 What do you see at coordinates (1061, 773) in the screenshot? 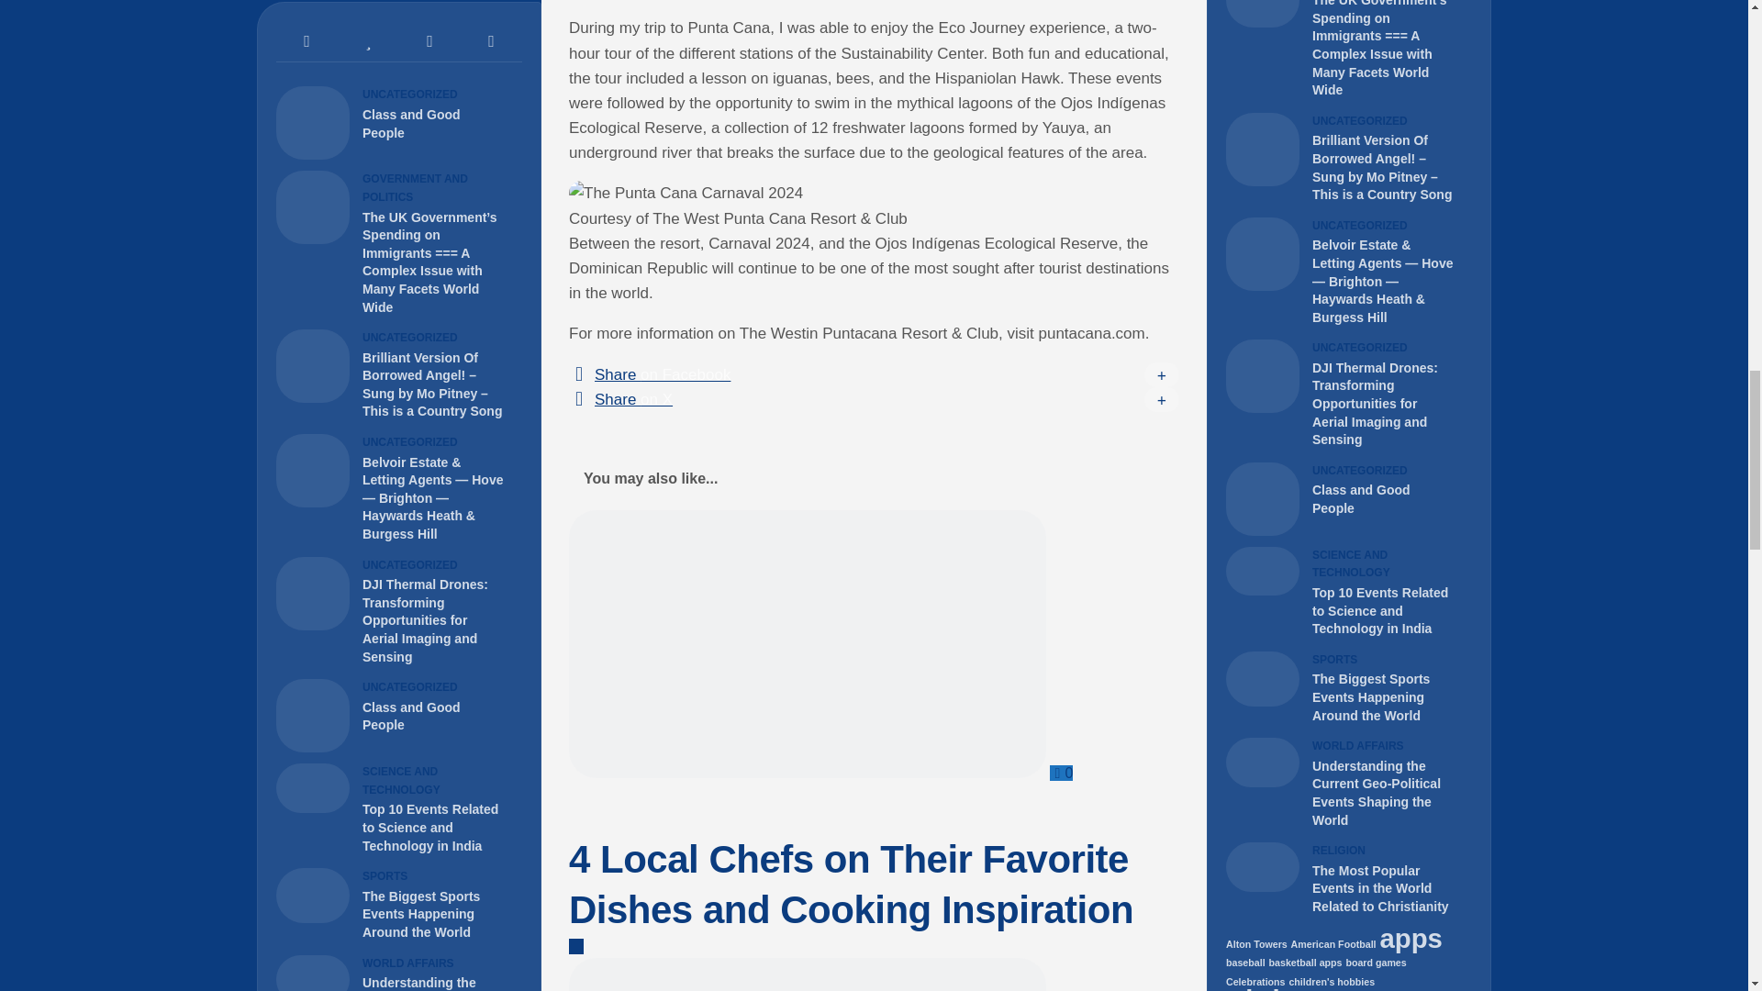
I see `0` at bounding box center [1061, 773].